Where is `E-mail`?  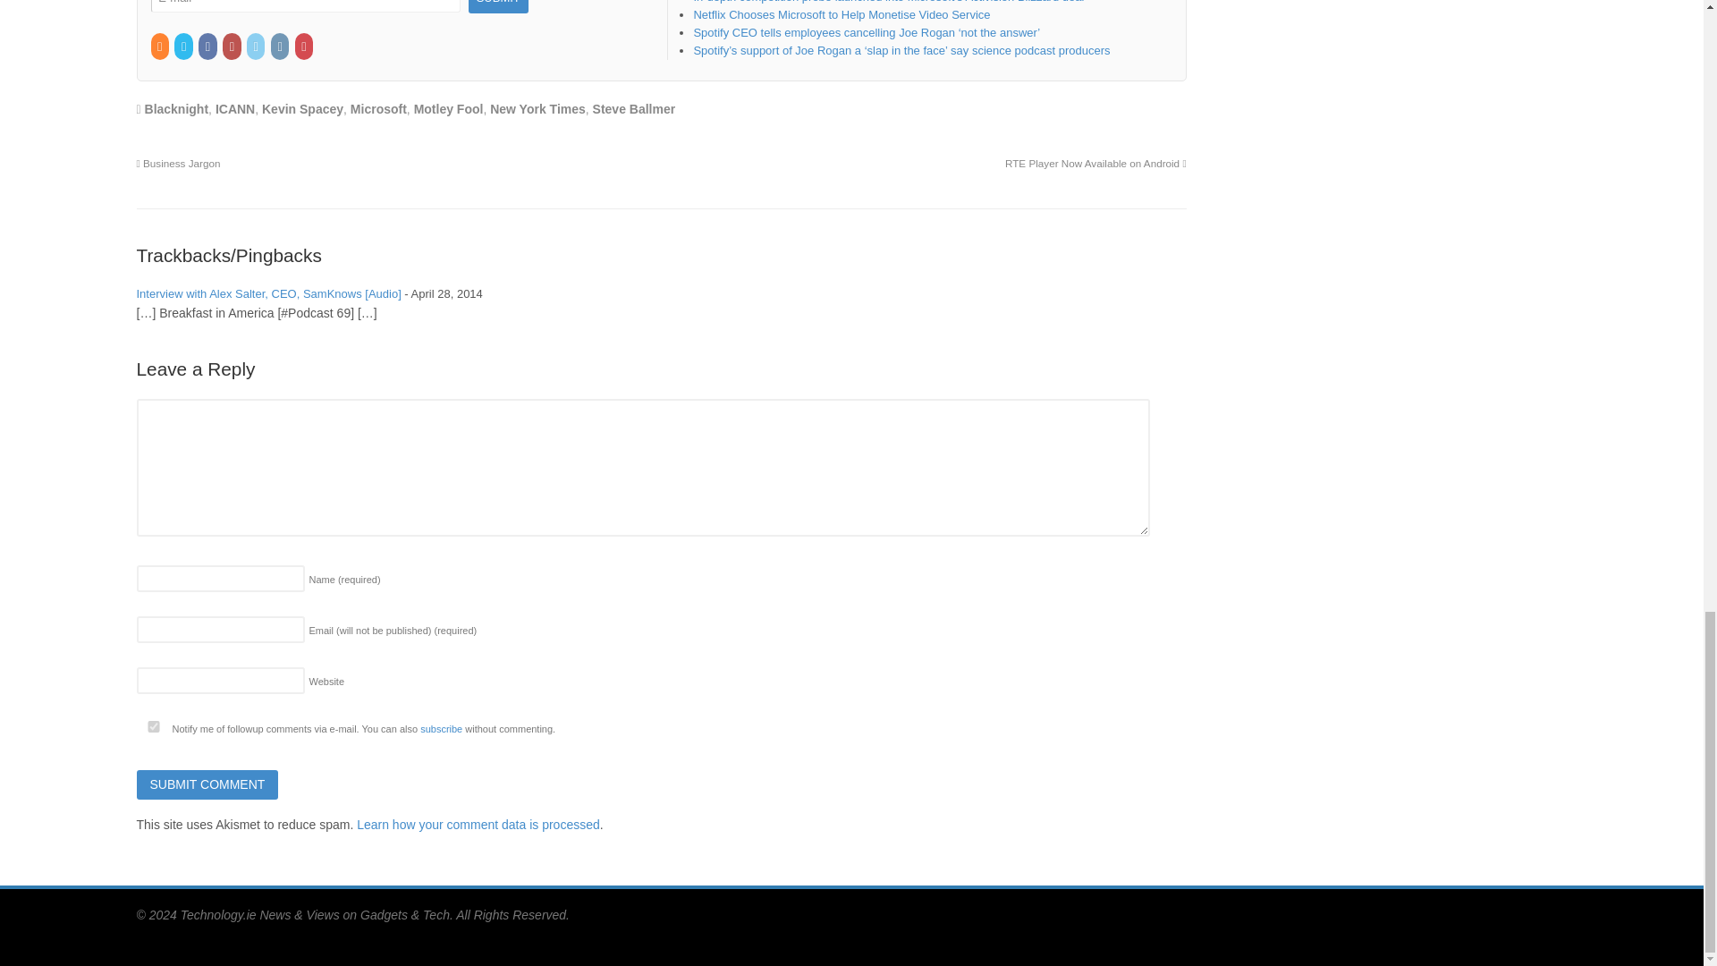 E-mail is located at coordinates (305, 7).